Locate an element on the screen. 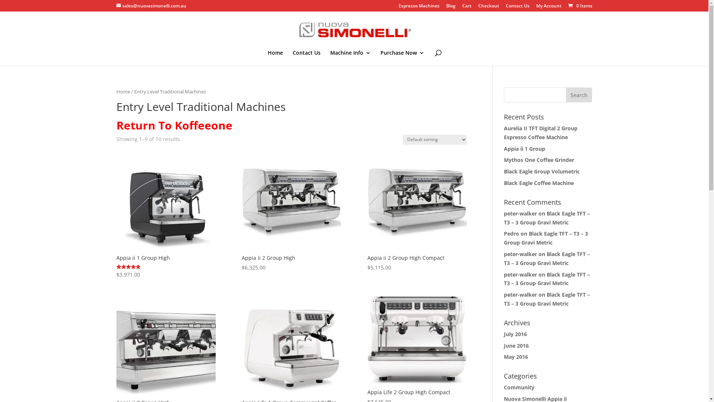 The image size is (714, 402). Checkout is located at coordinates (489, 7).